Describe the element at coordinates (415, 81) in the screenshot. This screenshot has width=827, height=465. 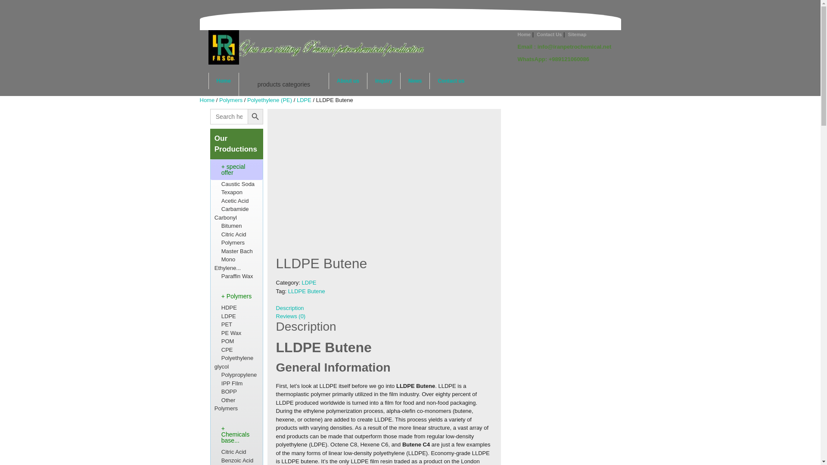
I see `News` at that location.